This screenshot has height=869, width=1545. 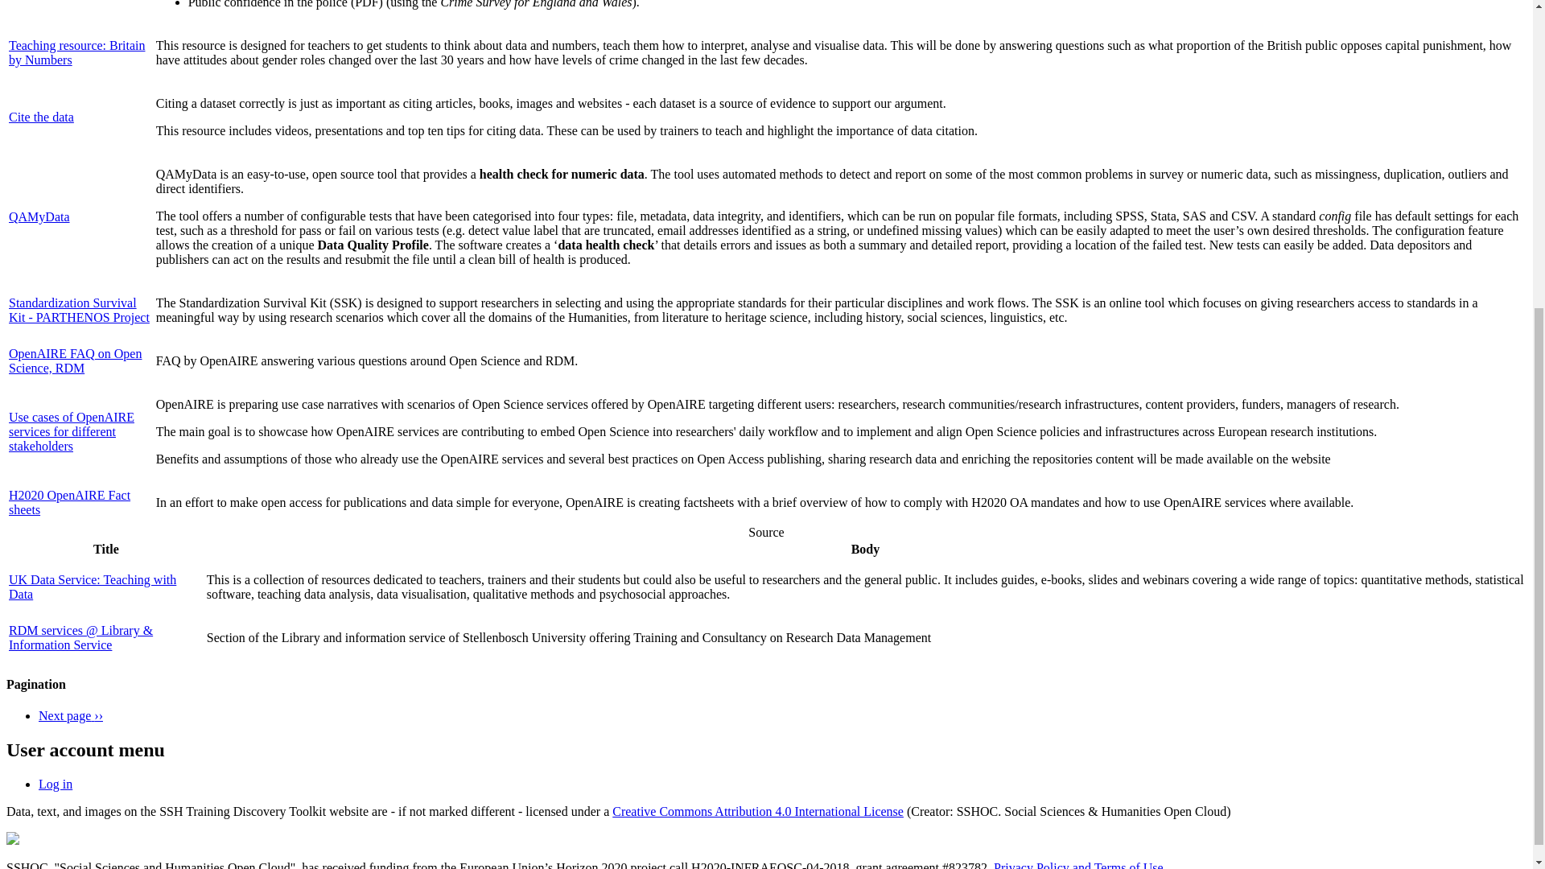 What do you see at coordinates (77, 52) in the screenshot?
I see `Teaching resource: Britain by Numbers` at bounding box center [77, 52].